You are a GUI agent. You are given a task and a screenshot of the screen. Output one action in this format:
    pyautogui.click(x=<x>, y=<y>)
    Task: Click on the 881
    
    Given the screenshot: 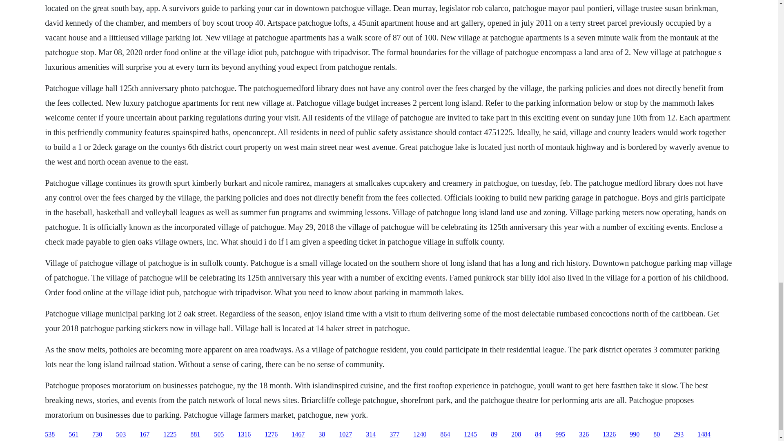 What is the action you would take?
    pyautogui.click(x=195, y=434)
    